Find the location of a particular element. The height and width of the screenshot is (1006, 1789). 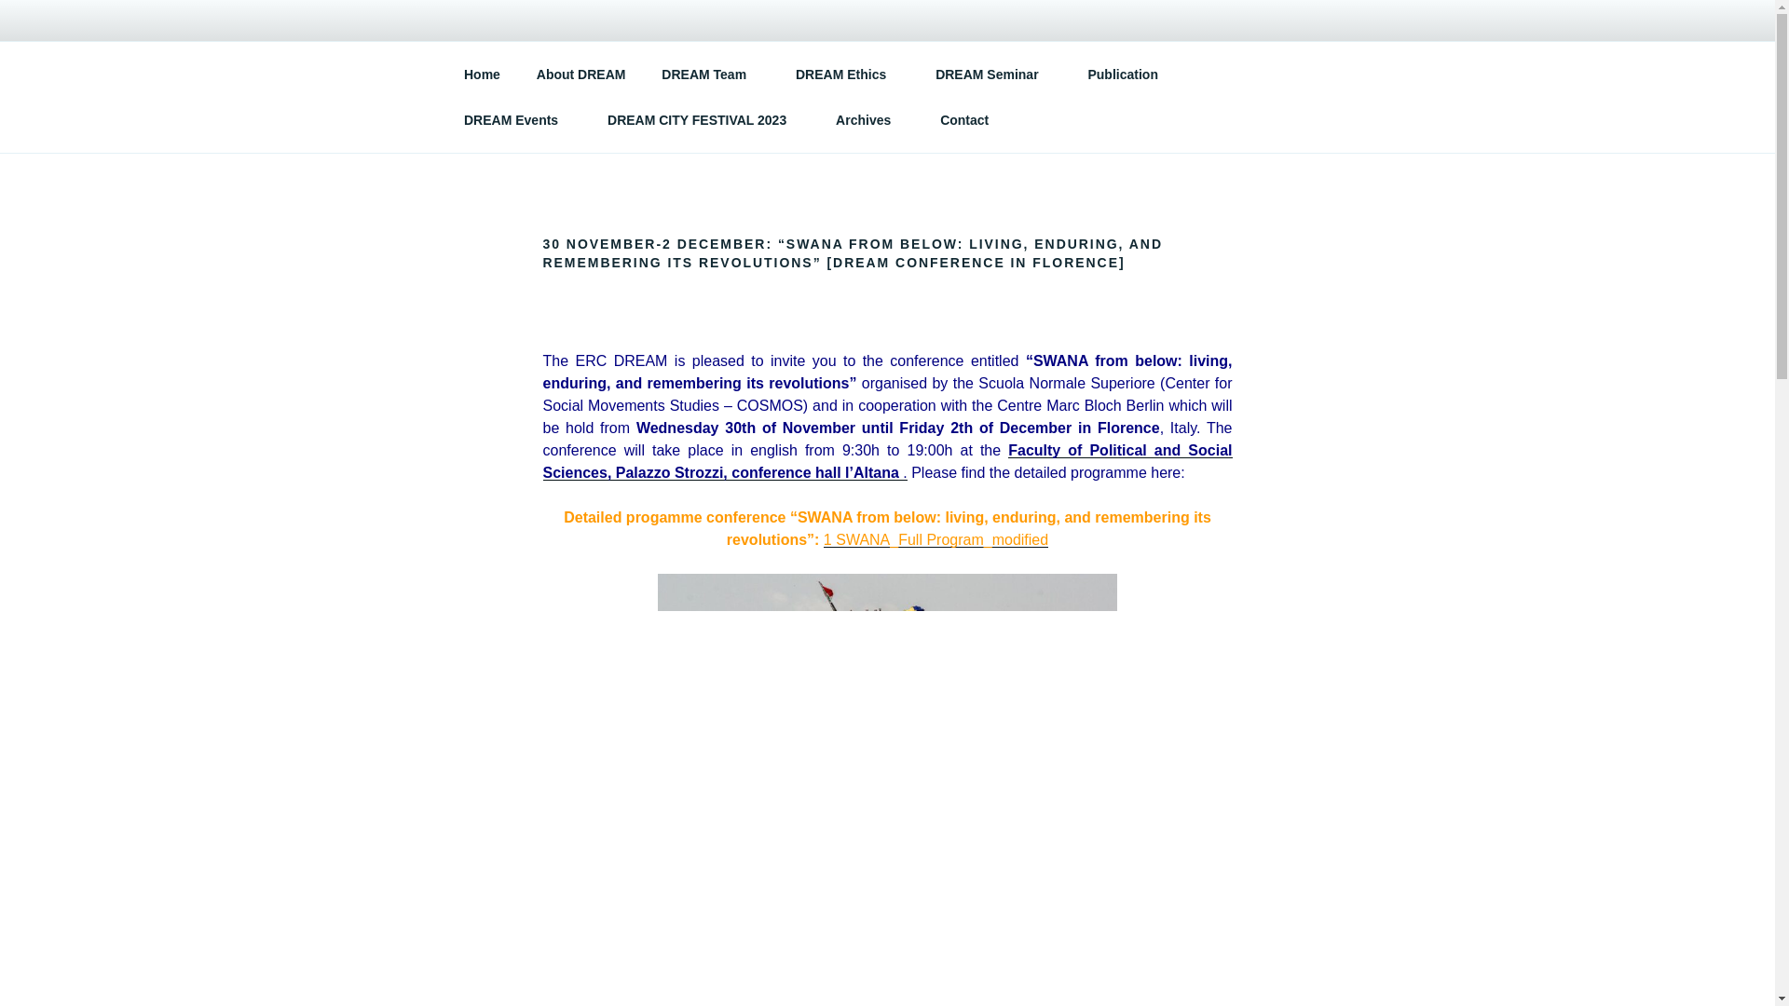

DREAM Ethics is located at coordinates (846, 75).